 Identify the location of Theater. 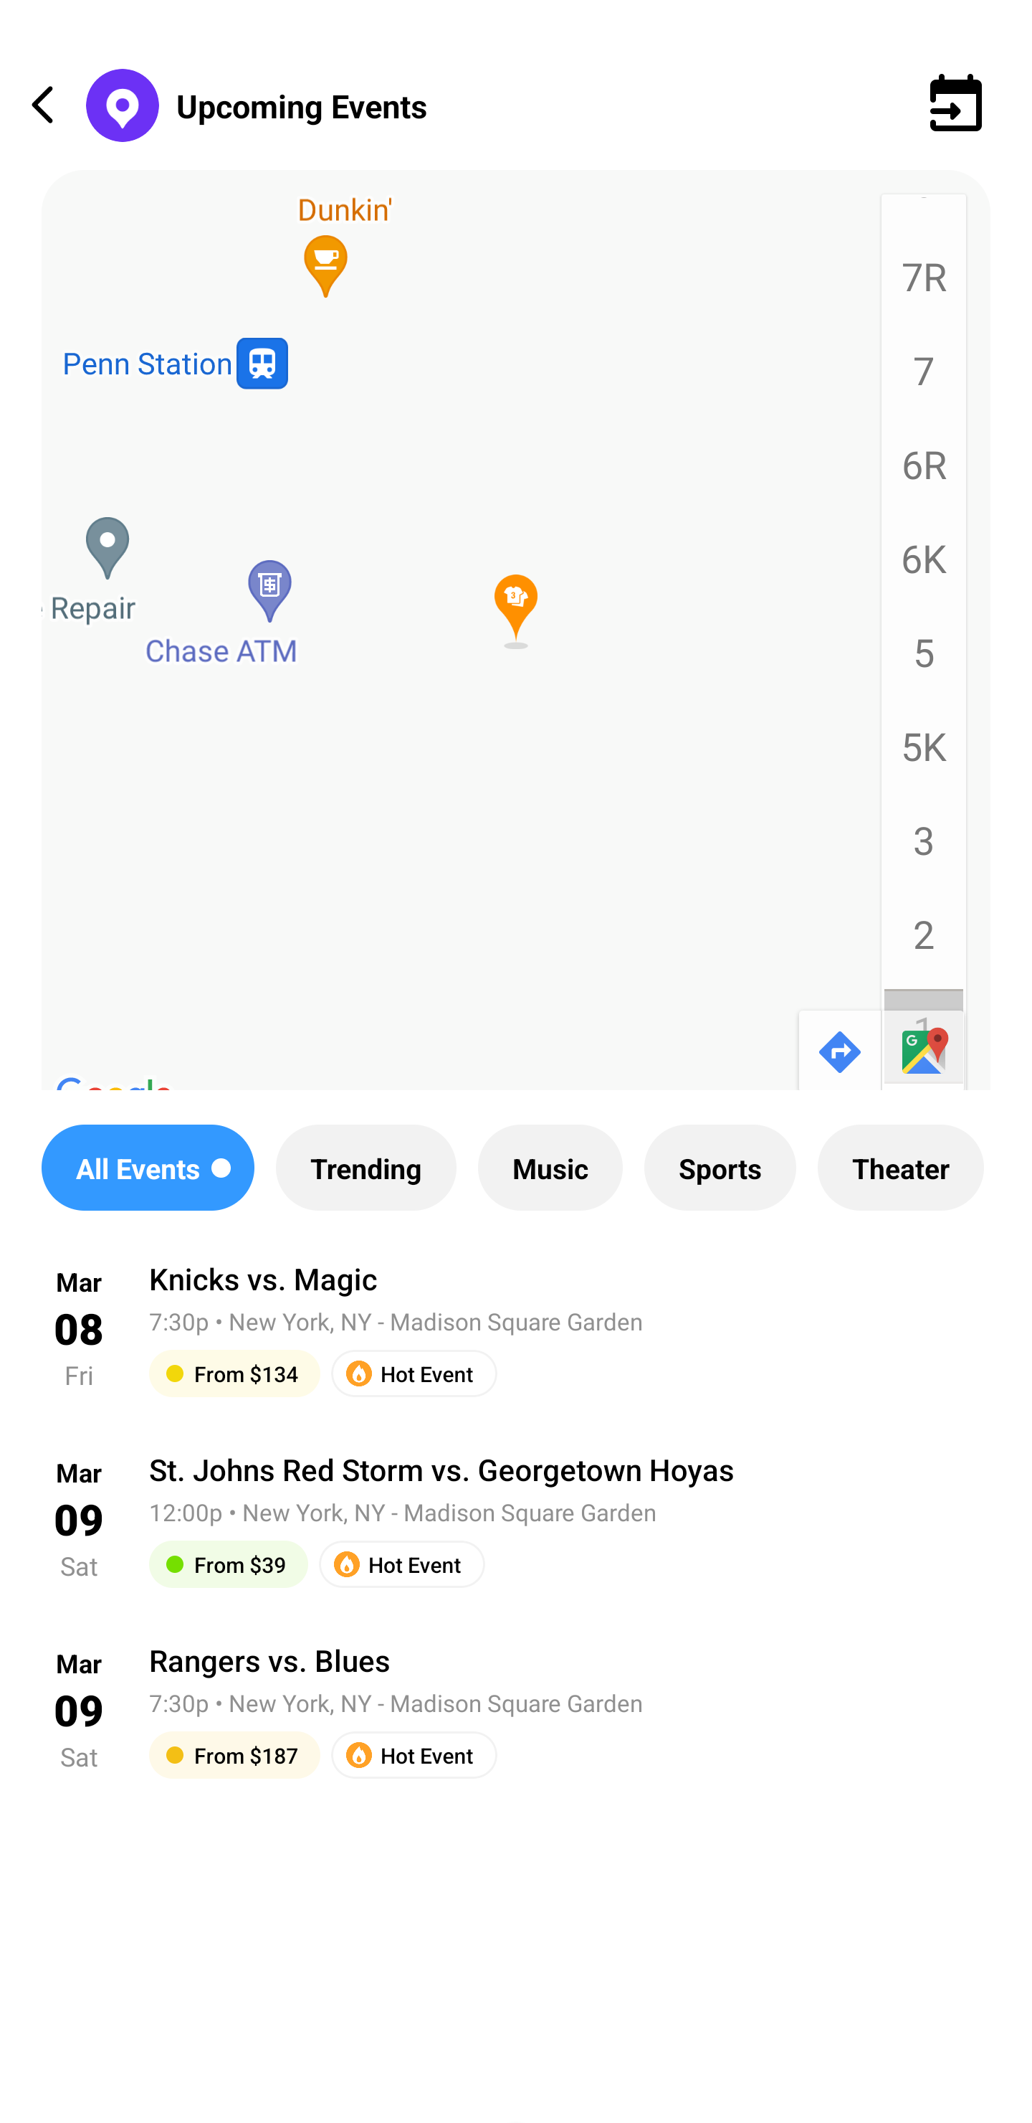
(900, 1168).